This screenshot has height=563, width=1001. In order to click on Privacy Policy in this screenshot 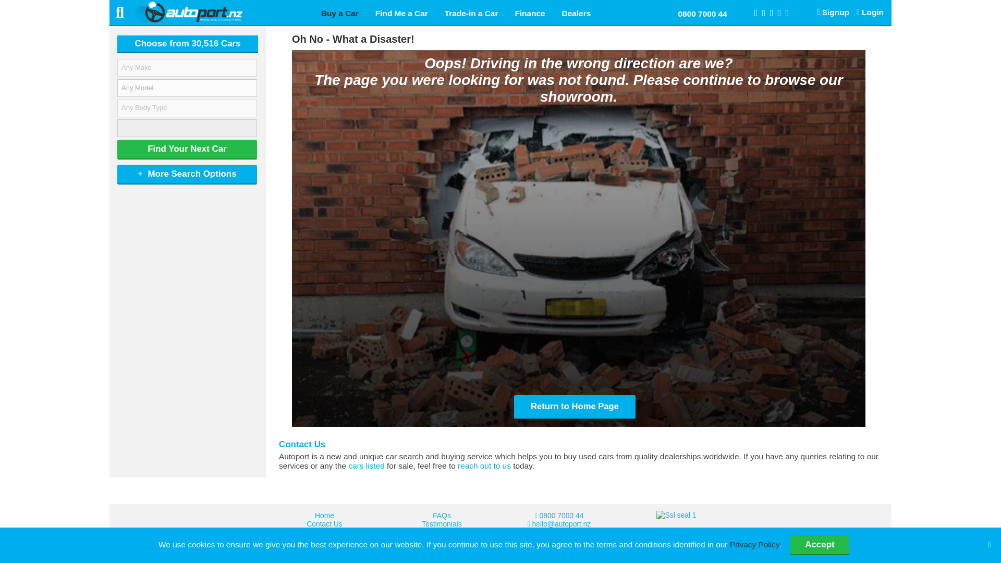, I will do `click(754, 544)`.